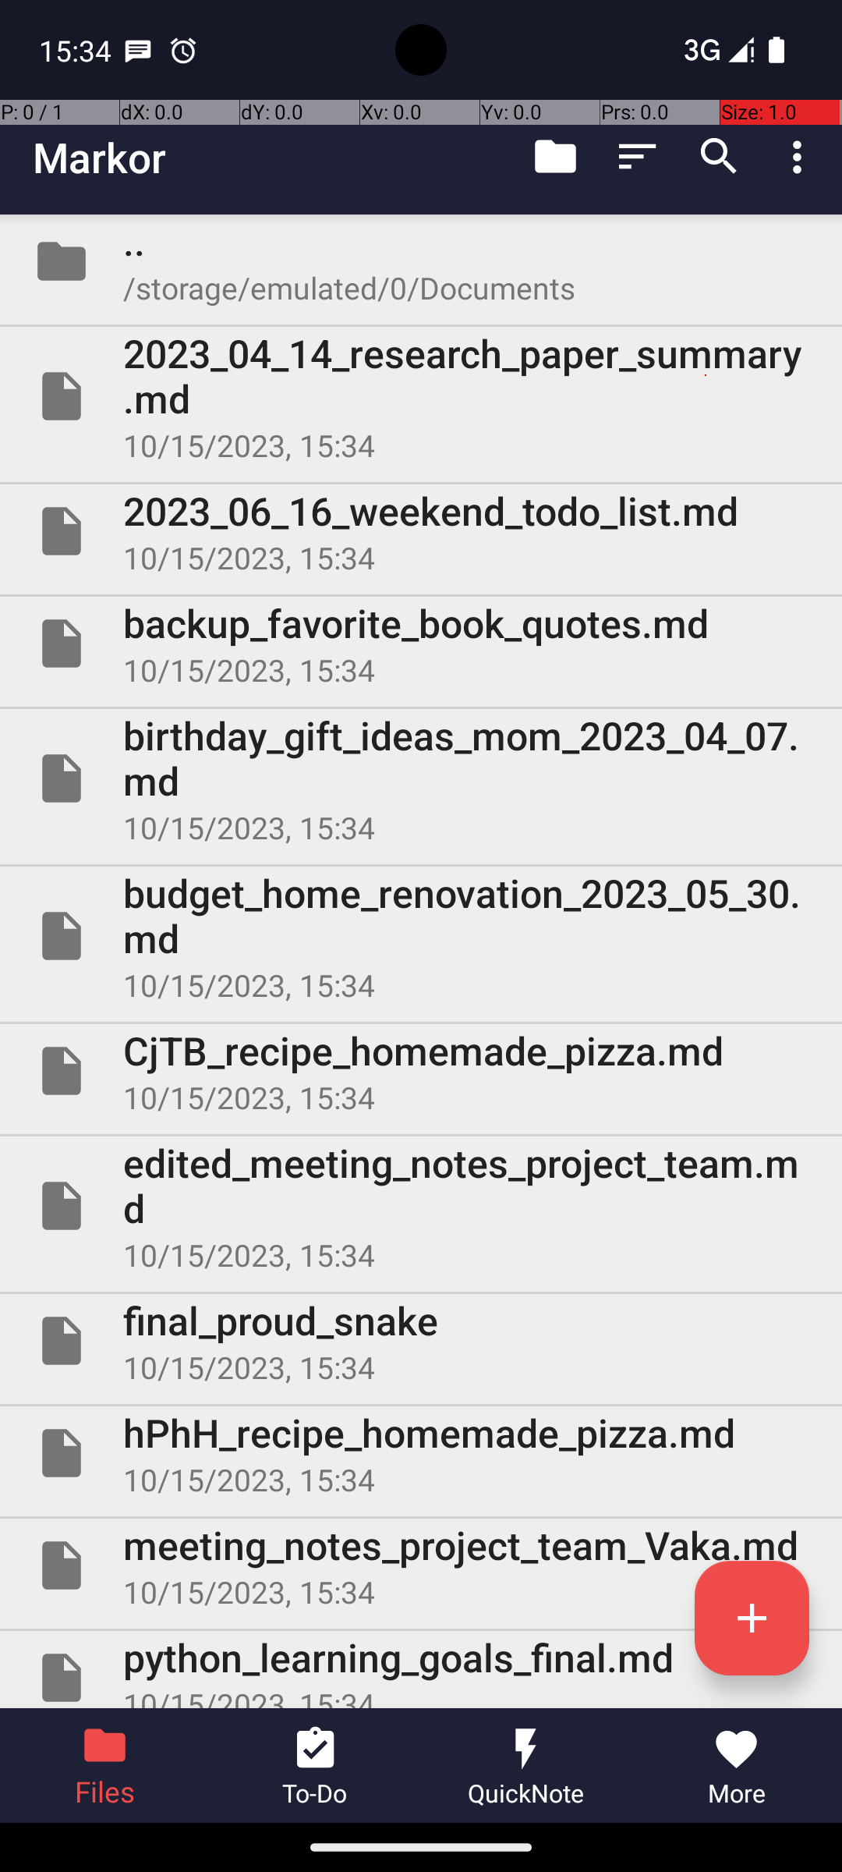  Describe the element at coordinates (421, 396) in the screenshot. I see `File 2023_04_14_research_paper_summary.md ` at that location.